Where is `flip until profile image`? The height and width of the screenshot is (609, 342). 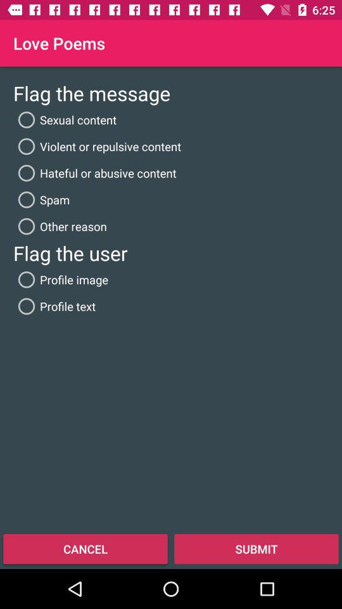 flip until profile image is located at coordinates (61, 279).